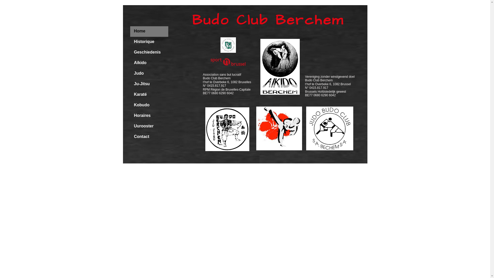  I want to click on Geschiedenis, so click(149, 53).